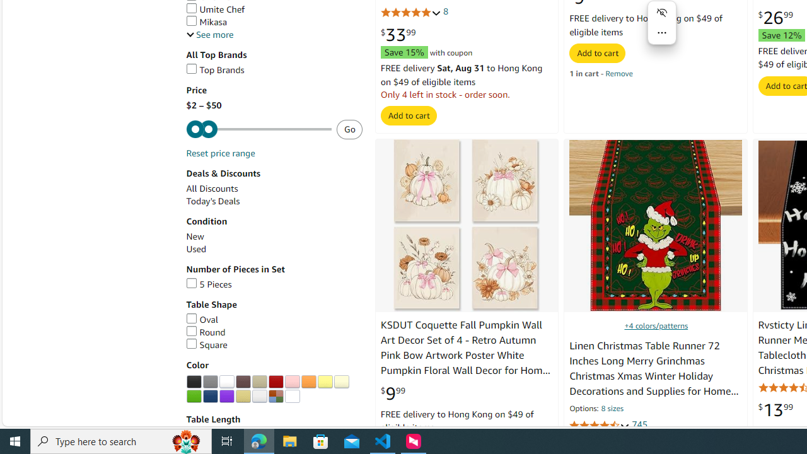 The image size is (807, 454). I want to click on All Discounts, so click(212, 189).